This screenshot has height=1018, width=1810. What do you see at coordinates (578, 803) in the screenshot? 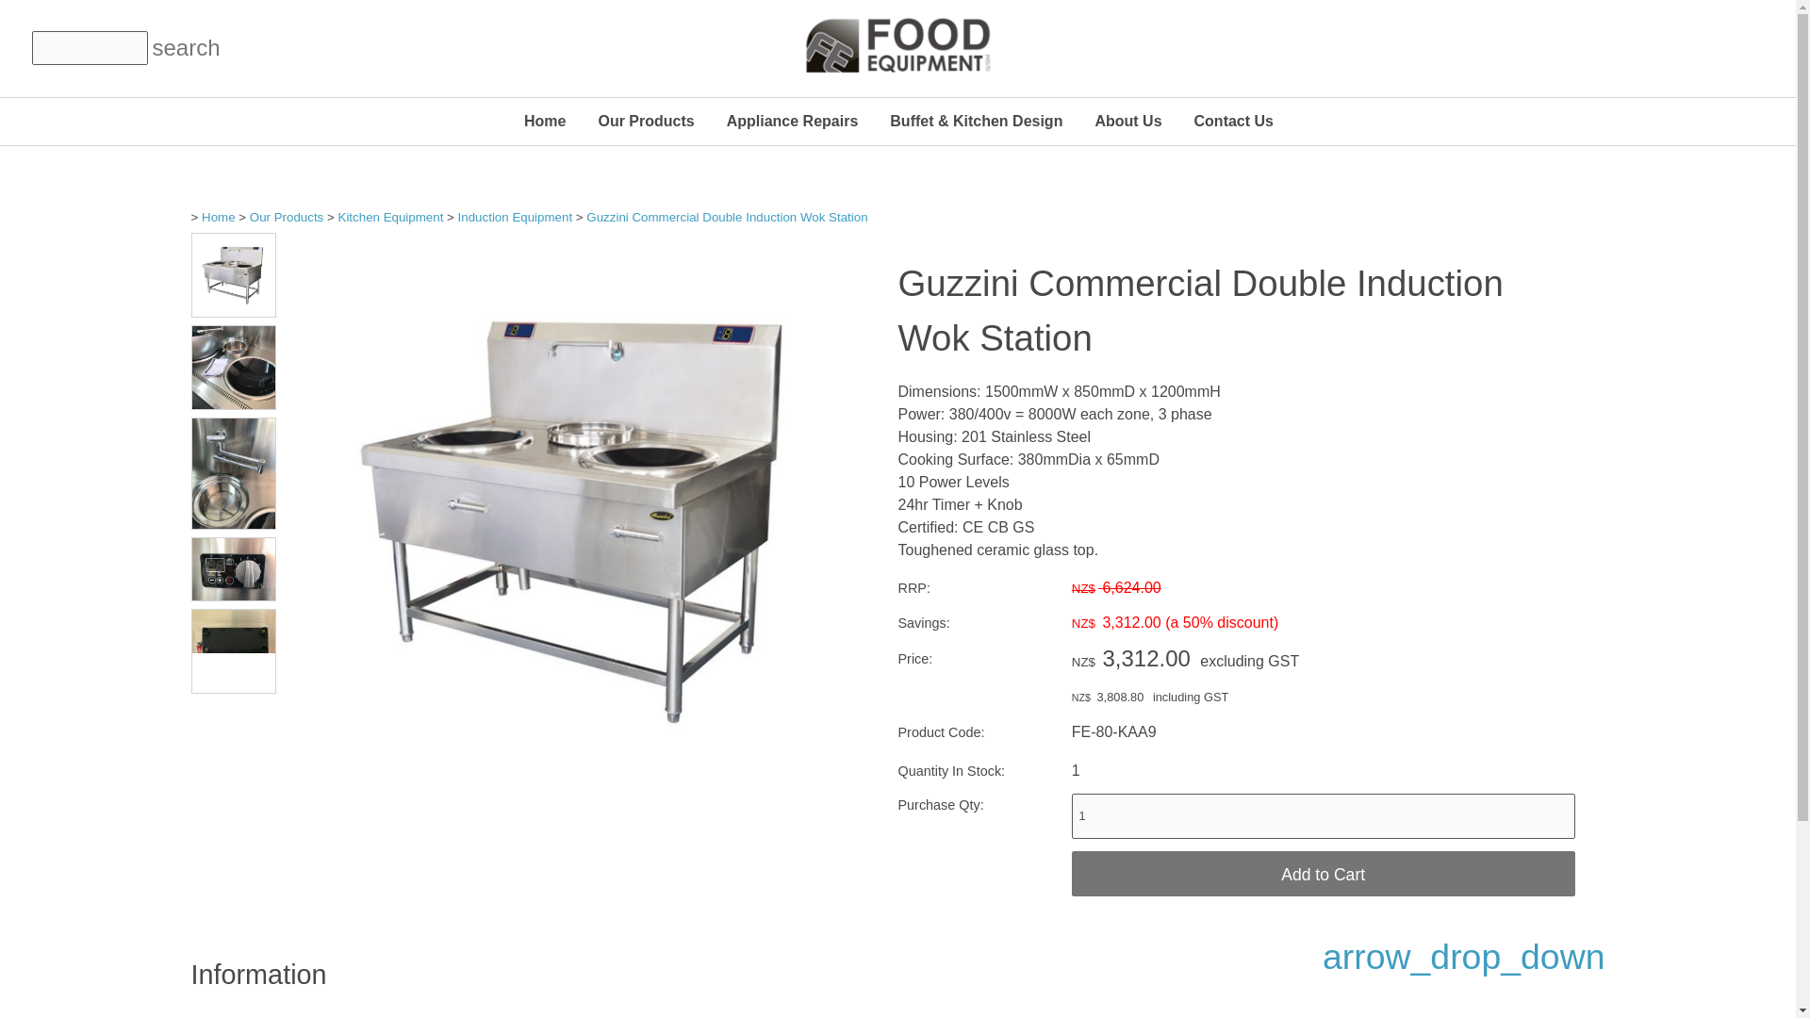
I see `Guzzini Commercial Double Induction Wok Station` at bounding box center [578, 803].